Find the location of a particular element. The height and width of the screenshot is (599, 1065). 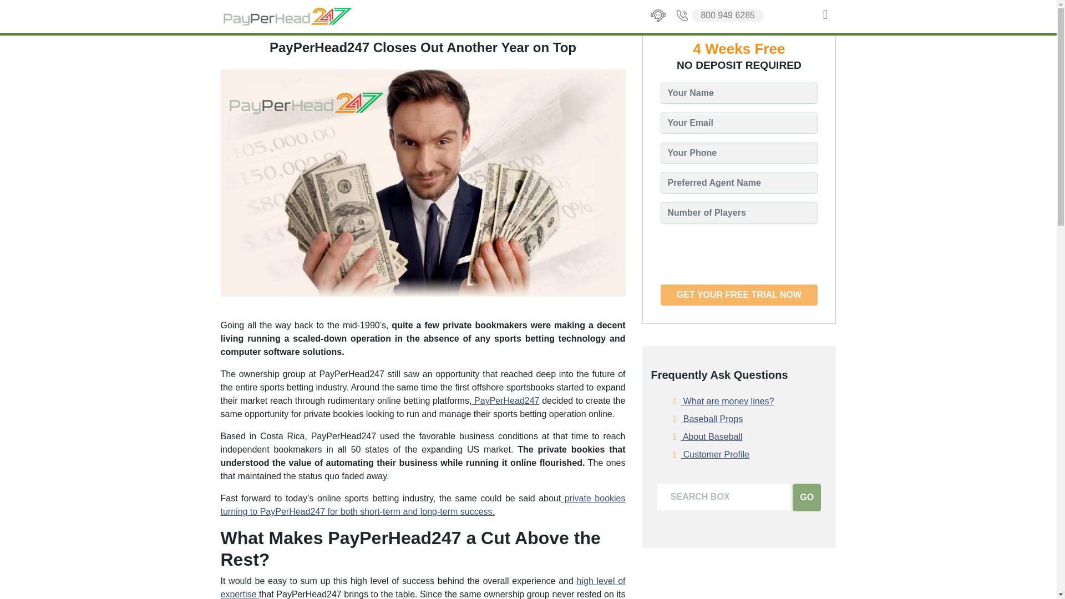

800 949 6285 is located at coordinates (719, 16).